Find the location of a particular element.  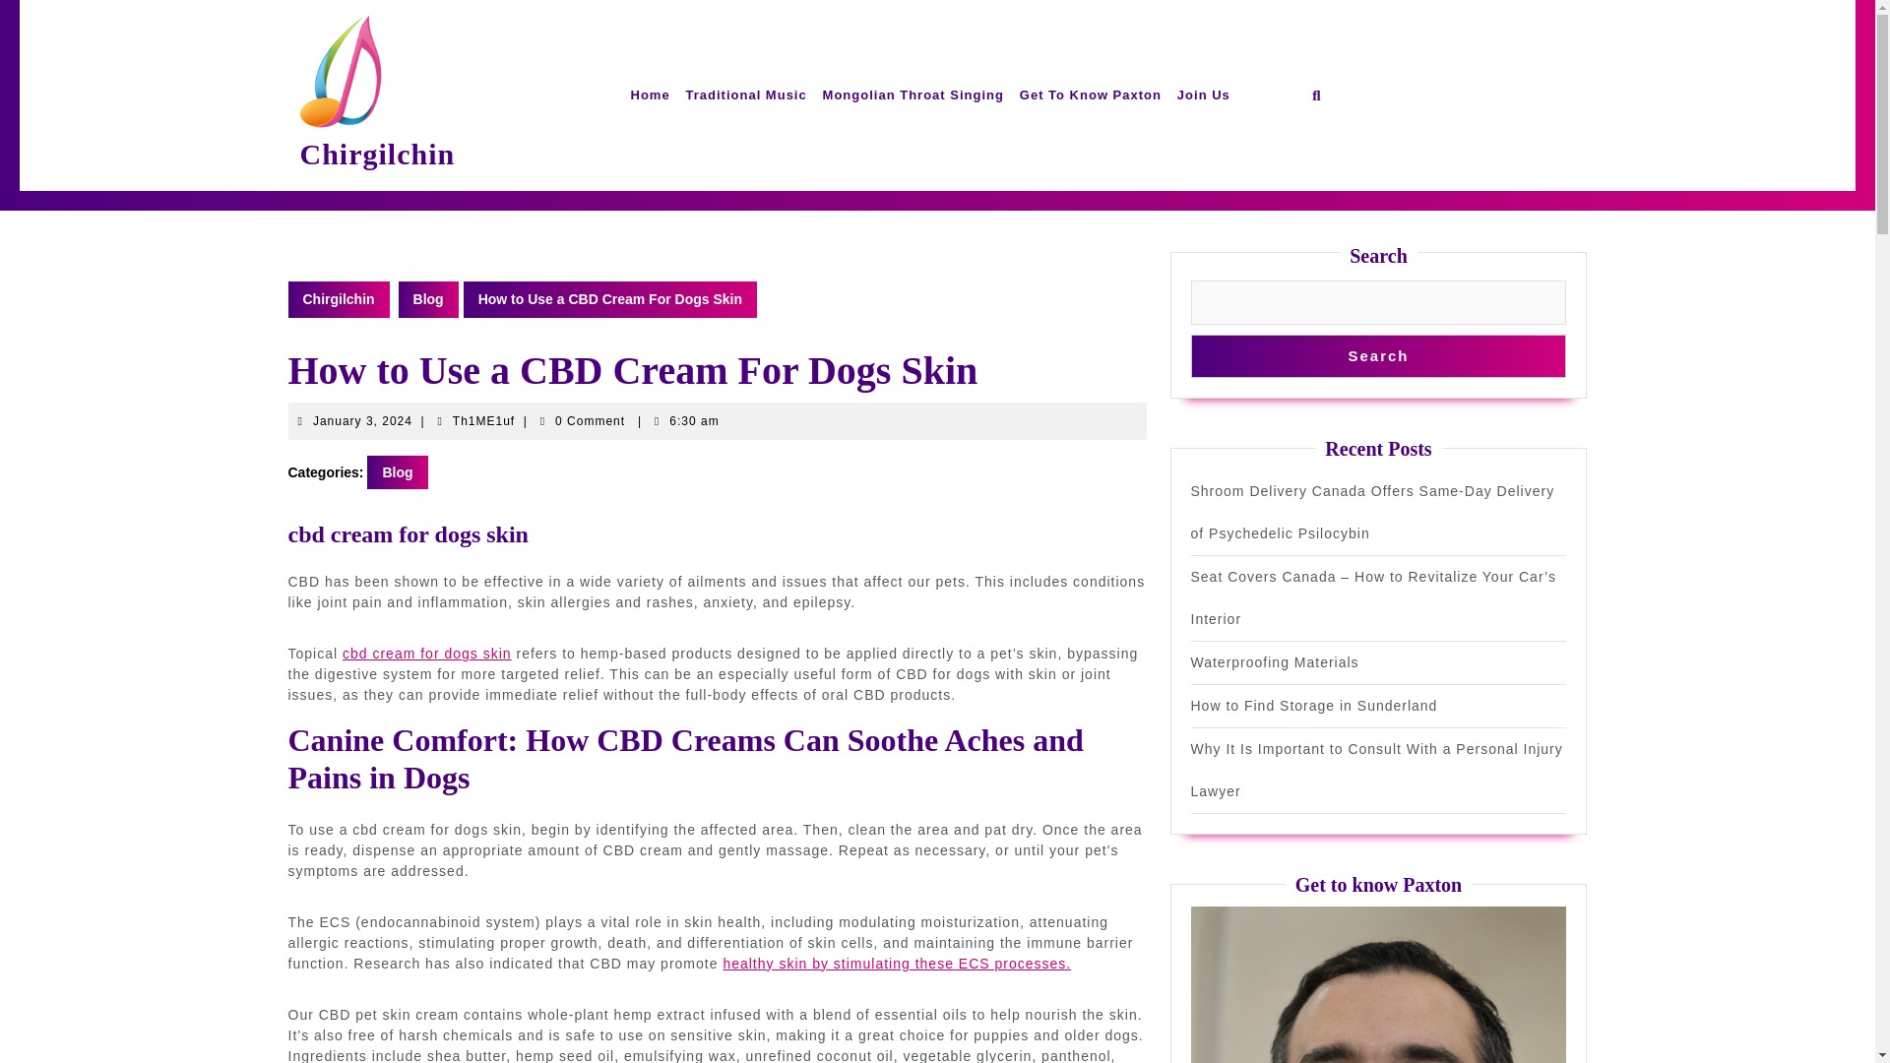

Blog is located at coordinates (396, 472).